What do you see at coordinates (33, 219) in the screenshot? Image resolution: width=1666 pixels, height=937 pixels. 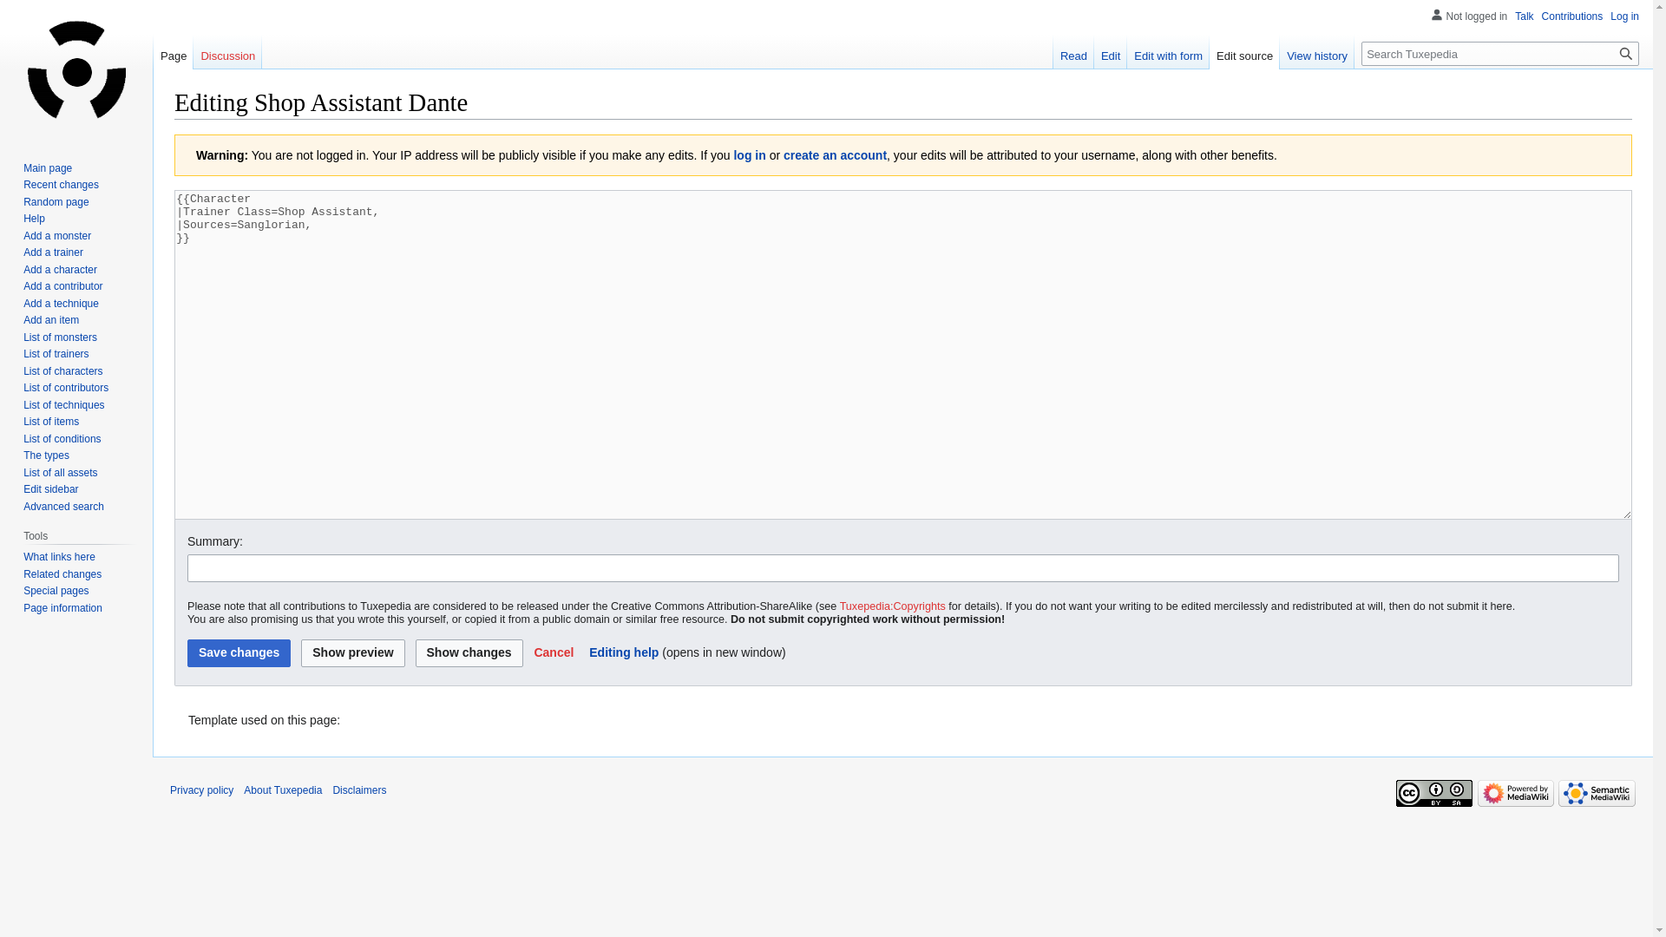 I see `Help` at bounding box center [33, 219].